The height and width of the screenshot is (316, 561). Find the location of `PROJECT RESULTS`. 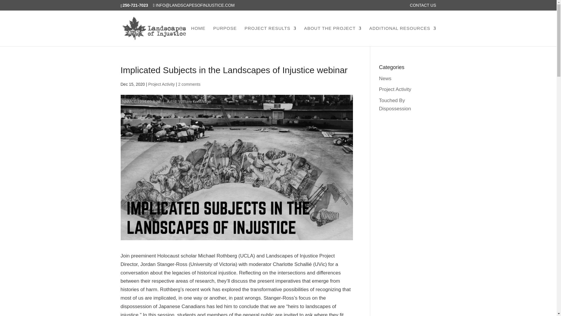

PROJECT RESULTS is located at coordinates (270, 36).